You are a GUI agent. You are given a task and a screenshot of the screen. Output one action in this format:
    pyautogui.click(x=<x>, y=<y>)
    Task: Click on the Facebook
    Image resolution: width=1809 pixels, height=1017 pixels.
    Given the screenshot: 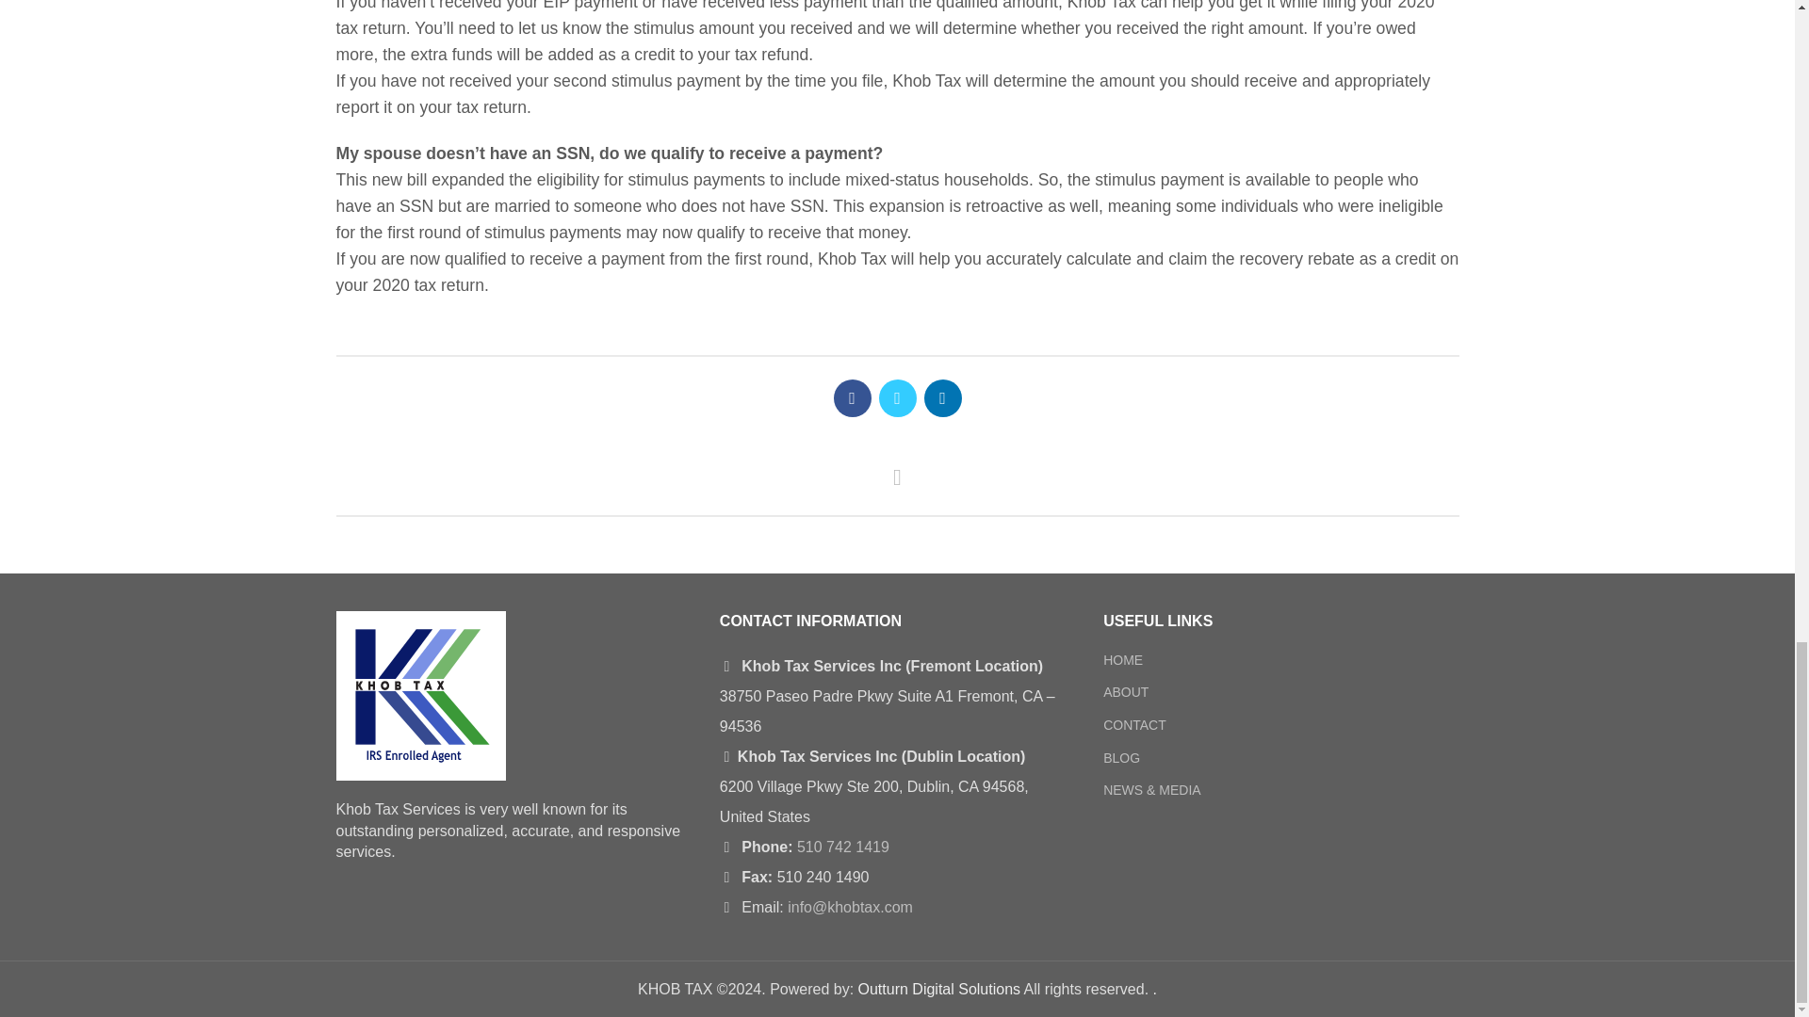 What is the action you would take?
    pyautogui.click(x=851, y=397)
    